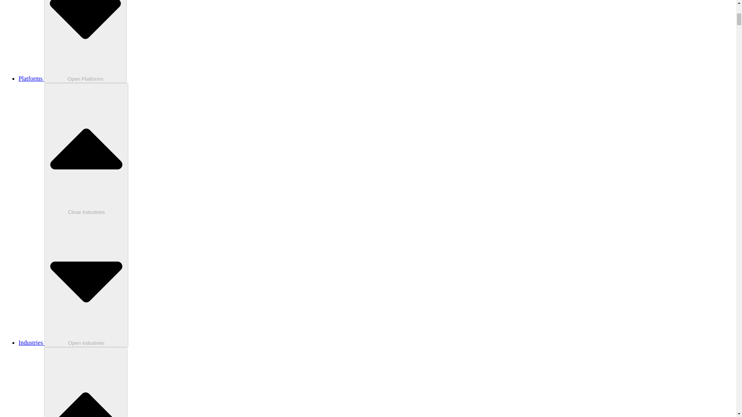 The width and height of the screenshot is (742, 417). What do you see at coordinates (87, 215) in the screenshot?
I see `Close Industries Open Industries` at bounding box center [87, 215].